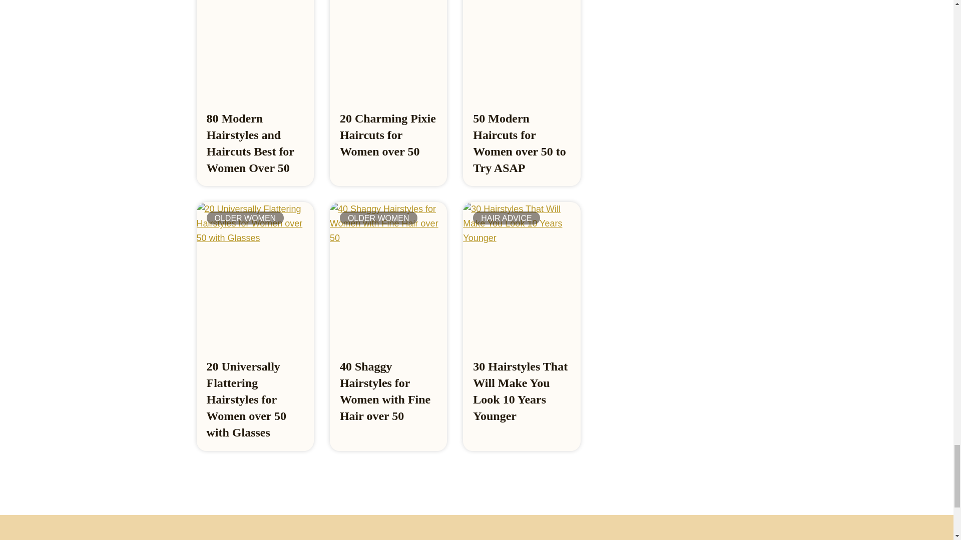 The height and width of the screenshot is (540, 961). What do you see at coordinates (519, 143) in the screenshot?
I see `50 Modern Haircuts for Women over 50 to Try ASAP` at bounding box center [519, 143].